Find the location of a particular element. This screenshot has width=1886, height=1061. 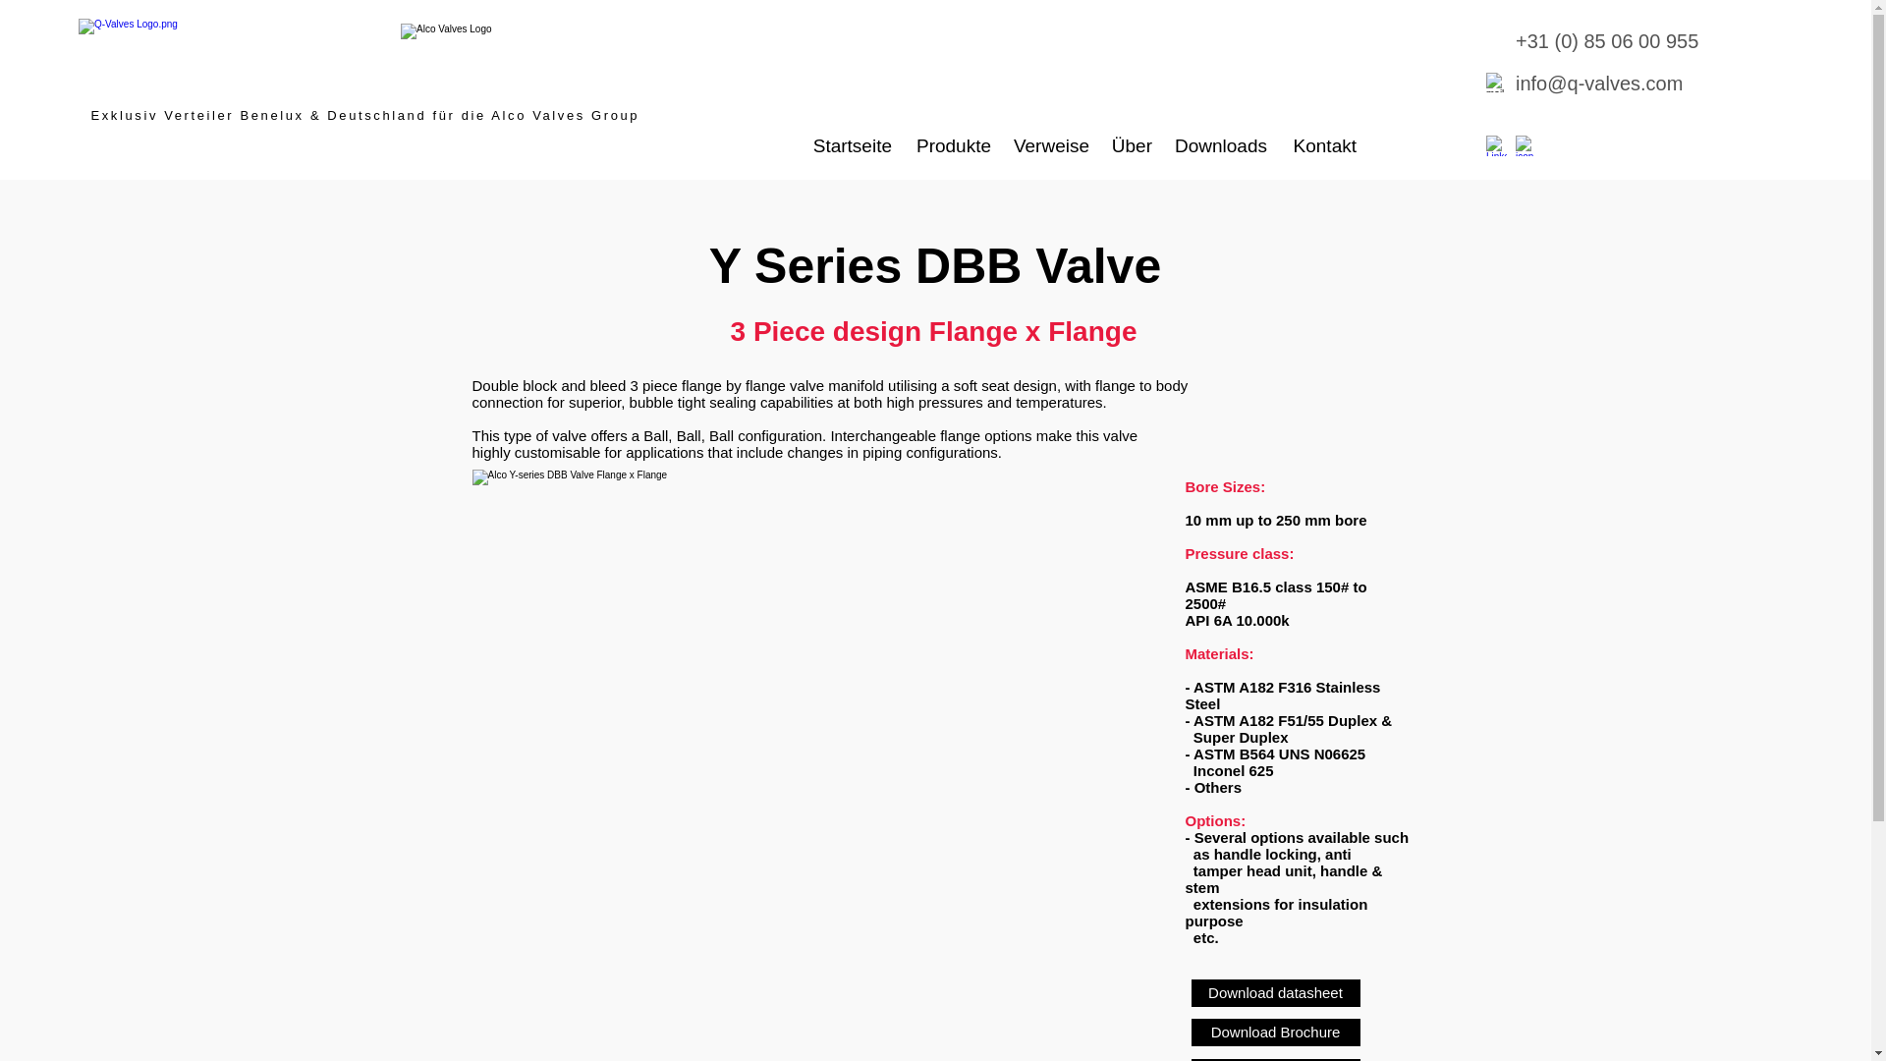

Verweise is located at coordinates (1050, 145).